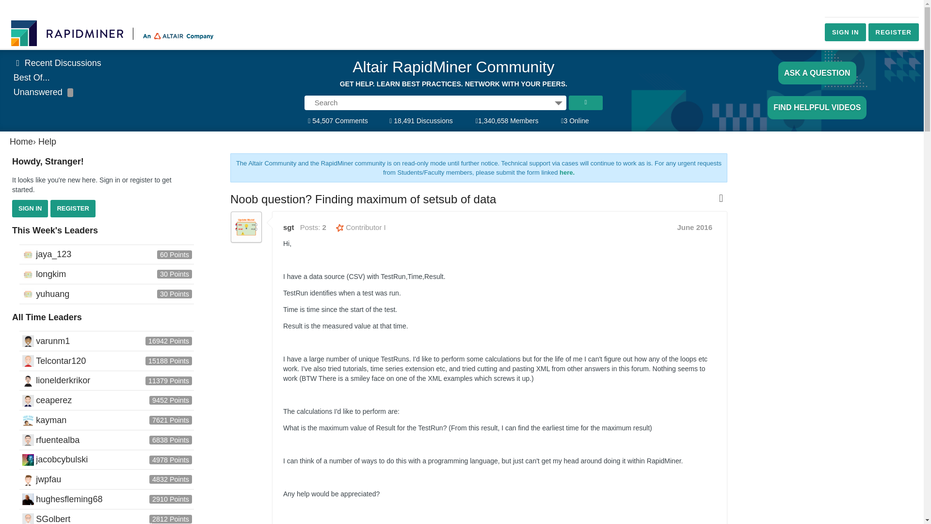  I want to click on Search, so click(586, 102).